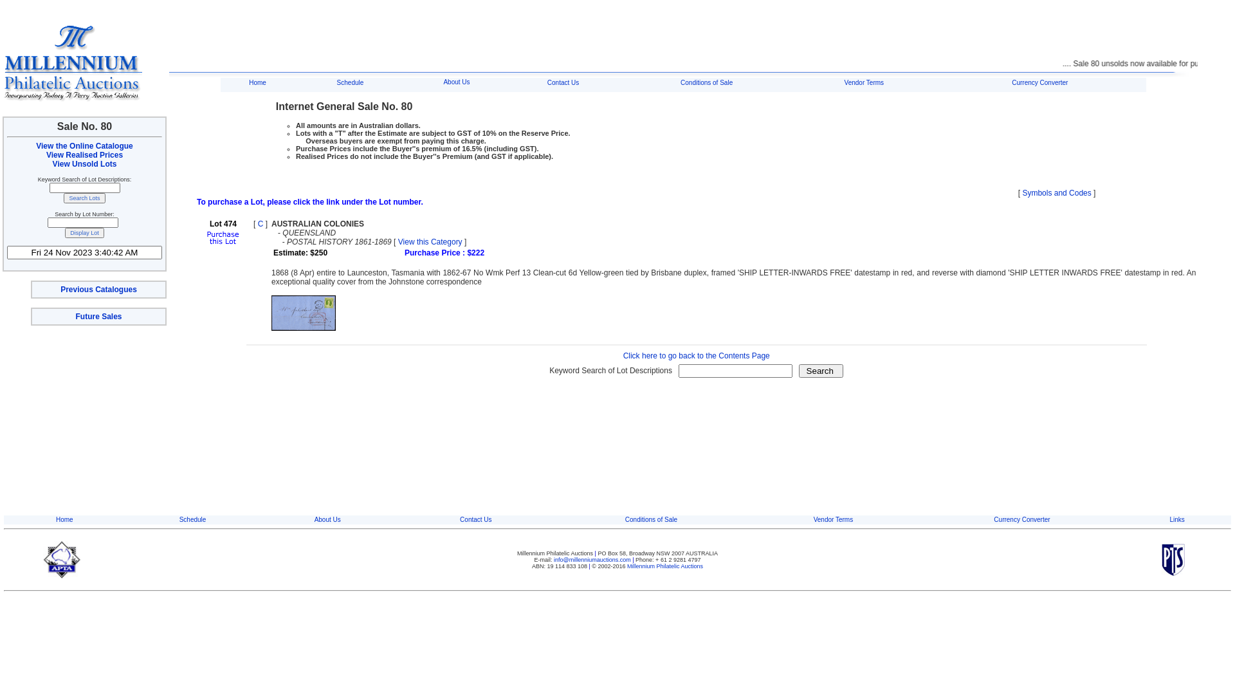 The height and width of the screenshot is (695, 1235). What do you see at coordinates (651, 520) in the screenshot?
I see `Conditions of Sale` at bounding box center [651, 520].